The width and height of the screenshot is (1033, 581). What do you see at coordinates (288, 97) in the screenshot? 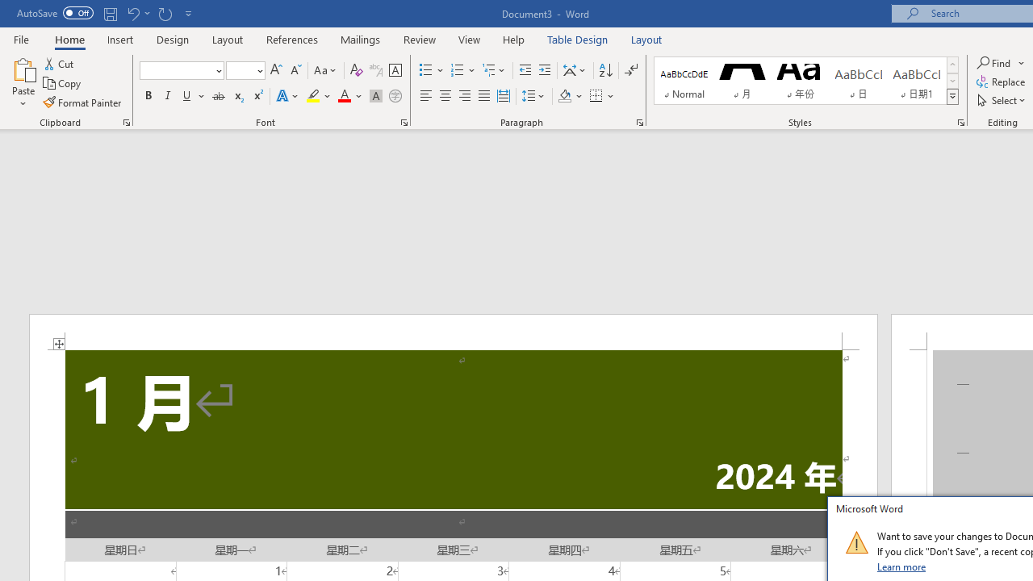
I see `Text Effects and Typography` at bounding box center [288, 97].